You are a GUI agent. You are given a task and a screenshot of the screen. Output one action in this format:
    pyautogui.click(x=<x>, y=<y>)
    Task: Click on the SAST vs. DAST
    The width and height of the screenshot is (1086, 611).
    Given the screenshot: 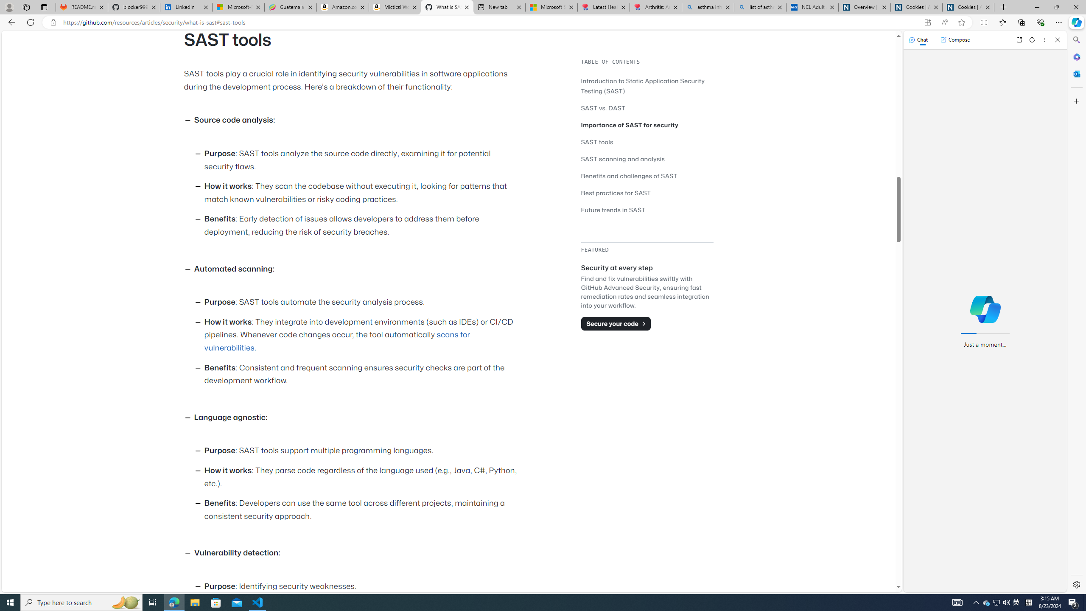 What is the action you would take?
    pyautogui.click(x=603, y=108)
    